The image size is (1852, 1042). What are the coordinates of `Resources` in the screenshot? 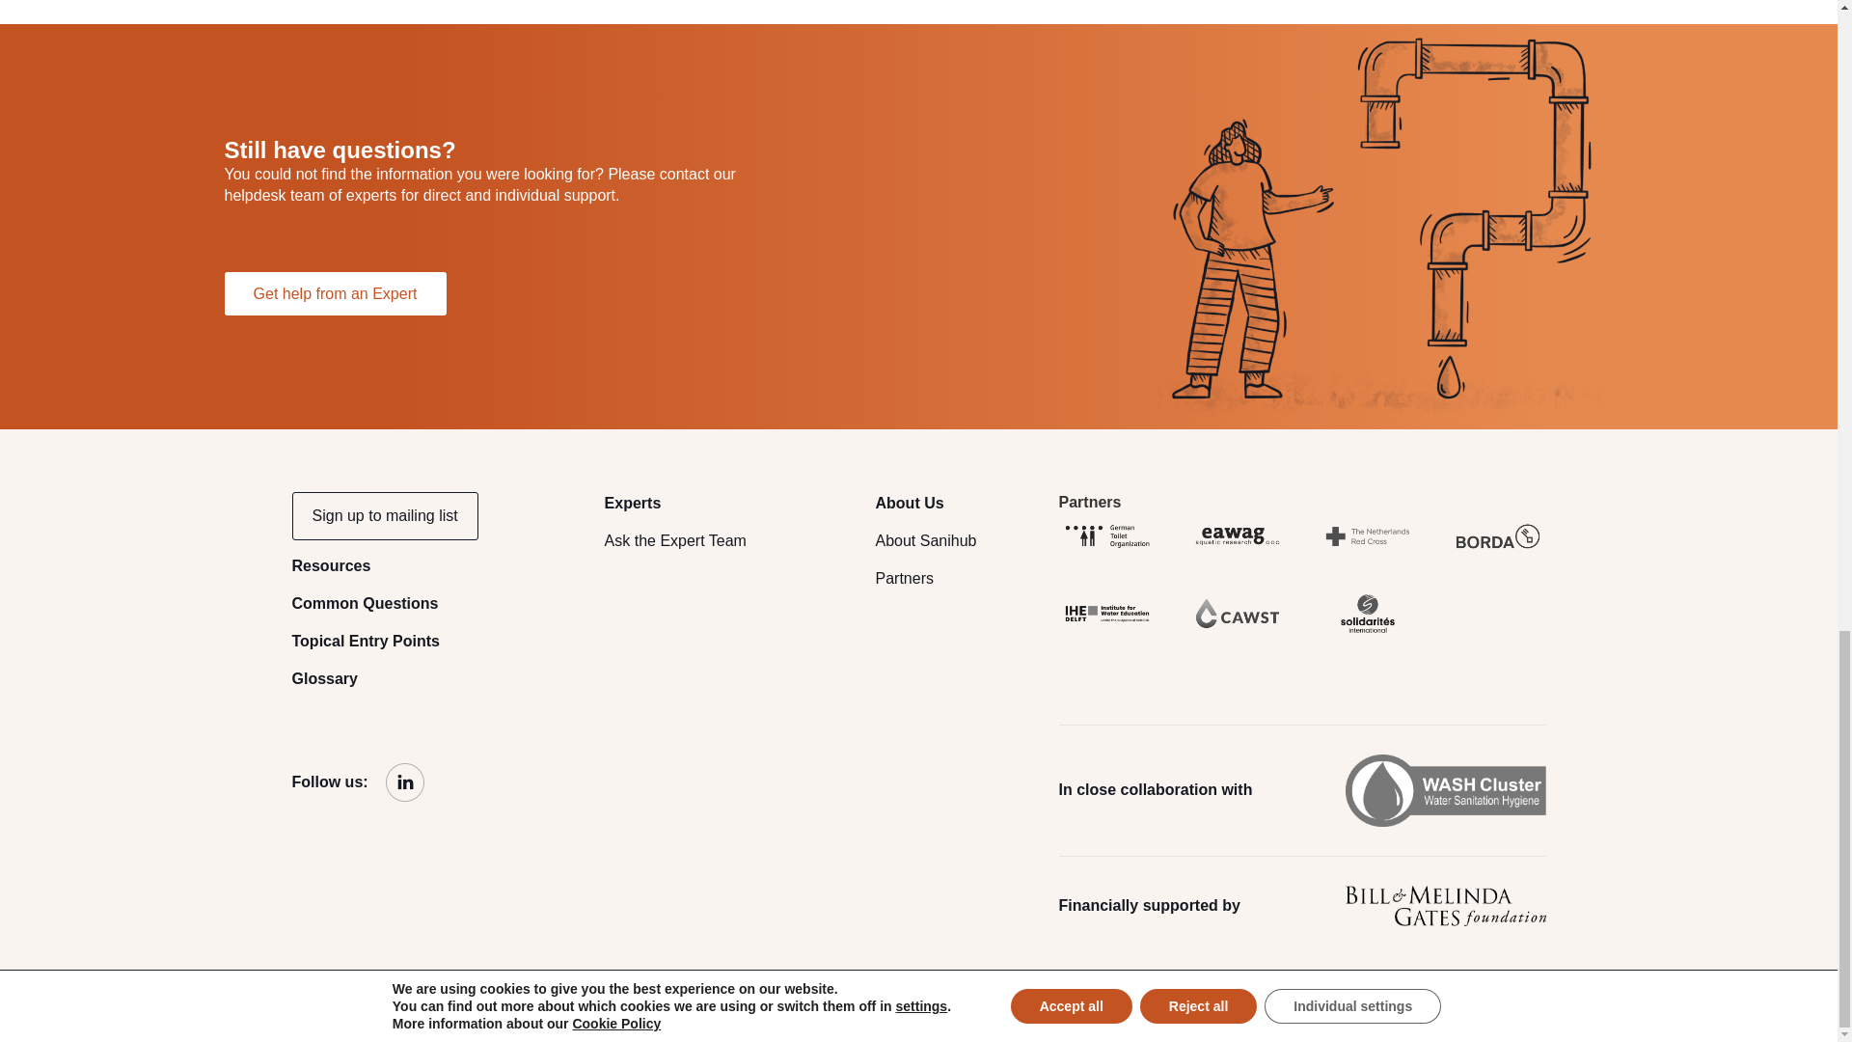 It's located at (330, 565).